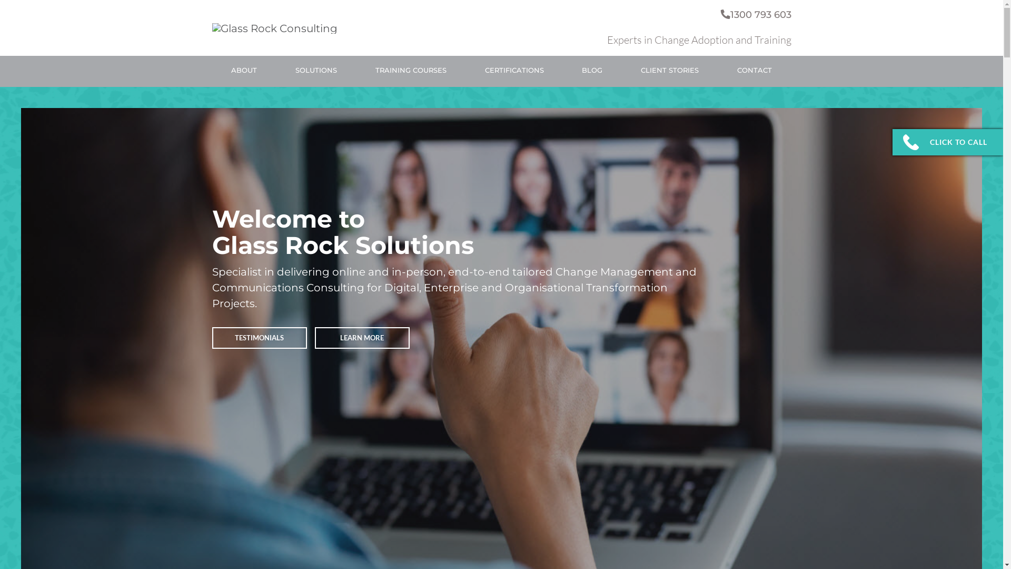  I want to click on 1300 793 603, so click(756, 15).